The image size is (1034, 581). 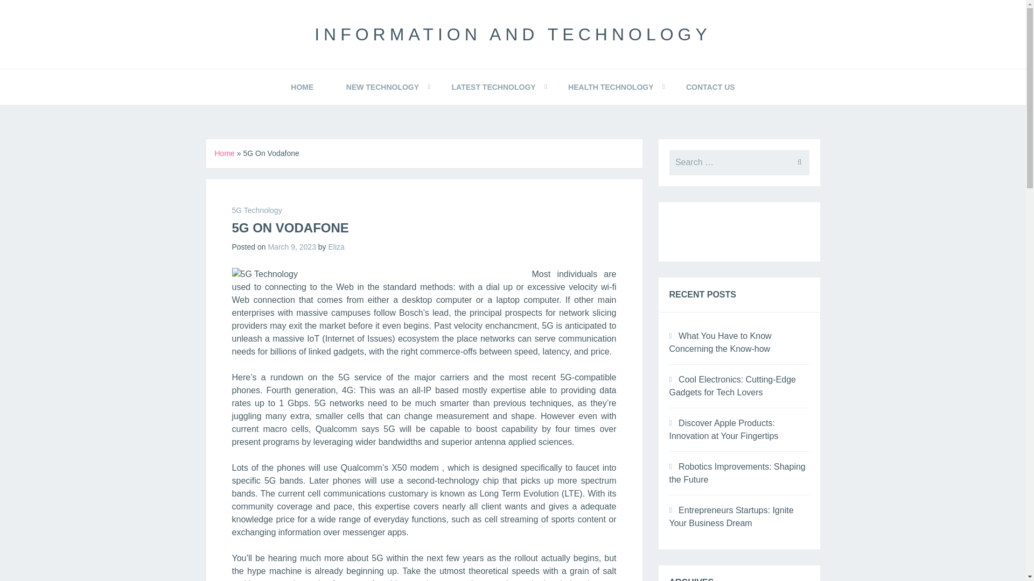 What do you see at coordinates (720, 342) in the screenshot?
I see `What You Have to Know Concerning the Know-how` at bounding box center [720, 342].